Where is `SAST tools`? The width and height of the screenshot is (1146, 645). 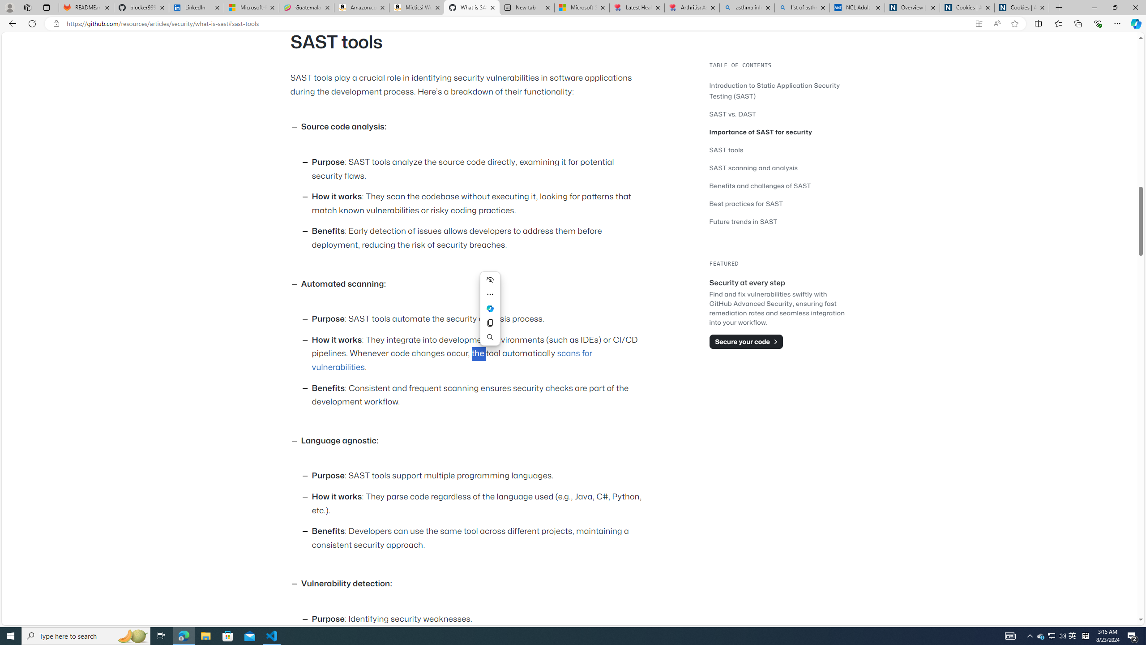 SAST tools is located at coordinates (779, 150).